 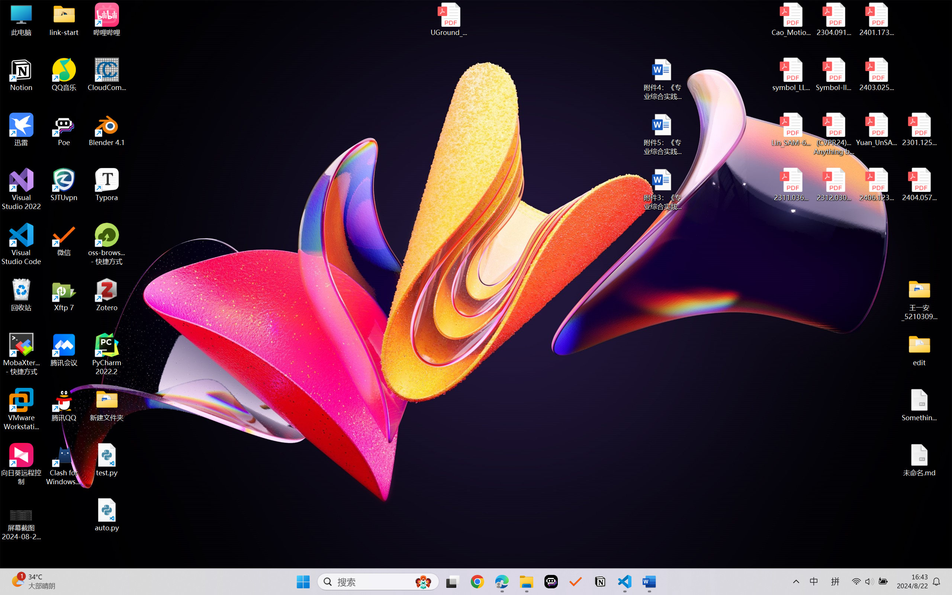 What do you see at coordinates (876, 19) in the screenshot?
I see `2401.17399v1.pdf` at bounding box center [876, 19].